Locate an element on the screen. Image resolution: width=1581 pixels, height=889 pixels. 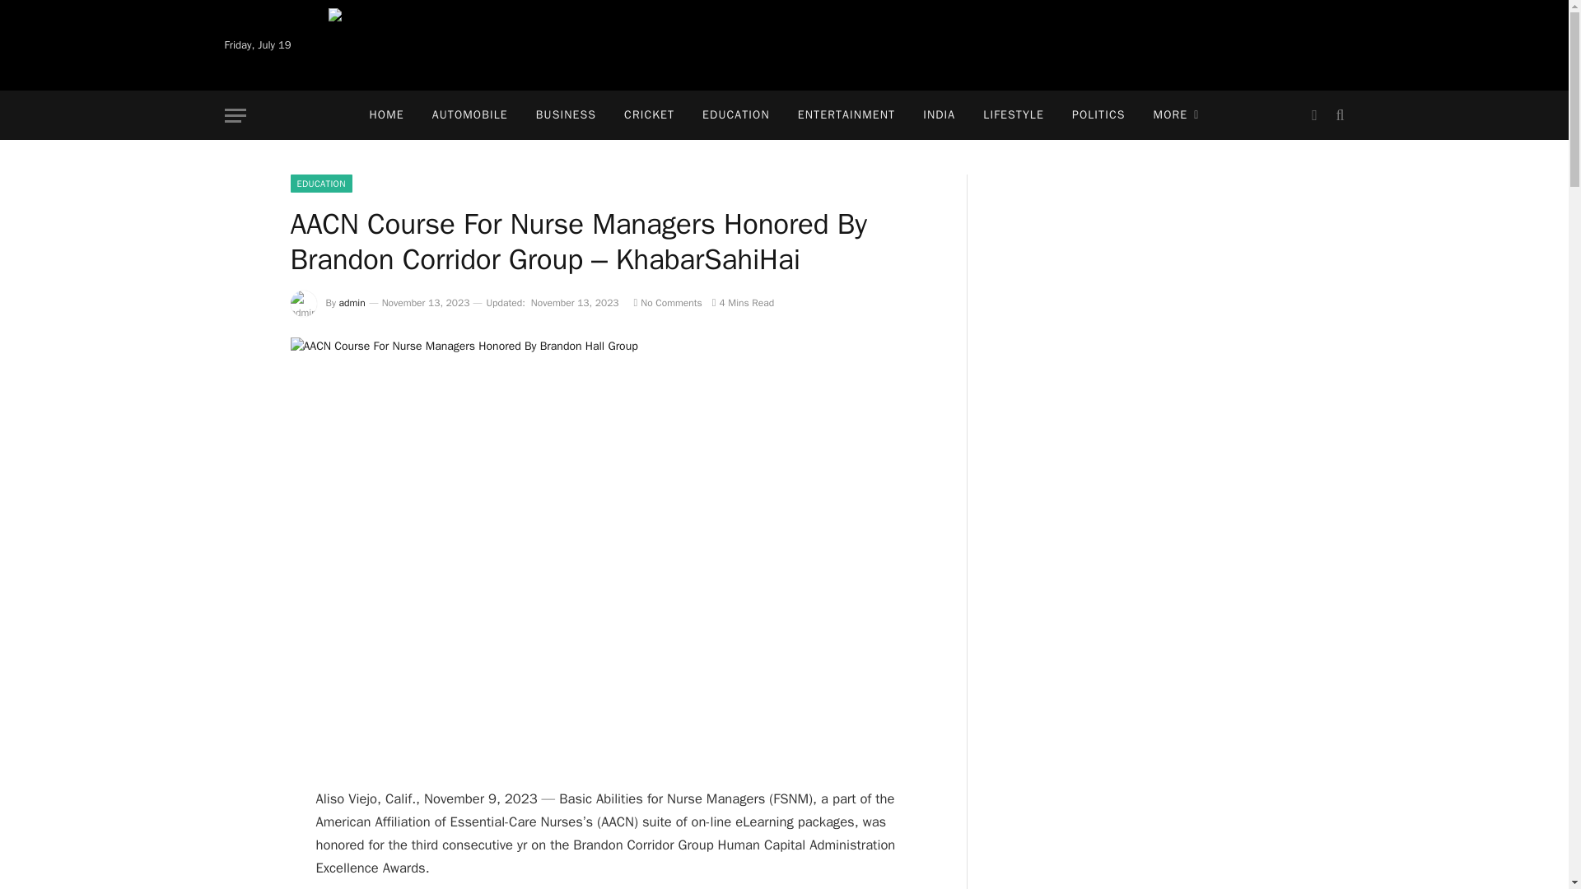
Switch to Dark Design - easier on eyes. is located at coordinates (1313, 115).